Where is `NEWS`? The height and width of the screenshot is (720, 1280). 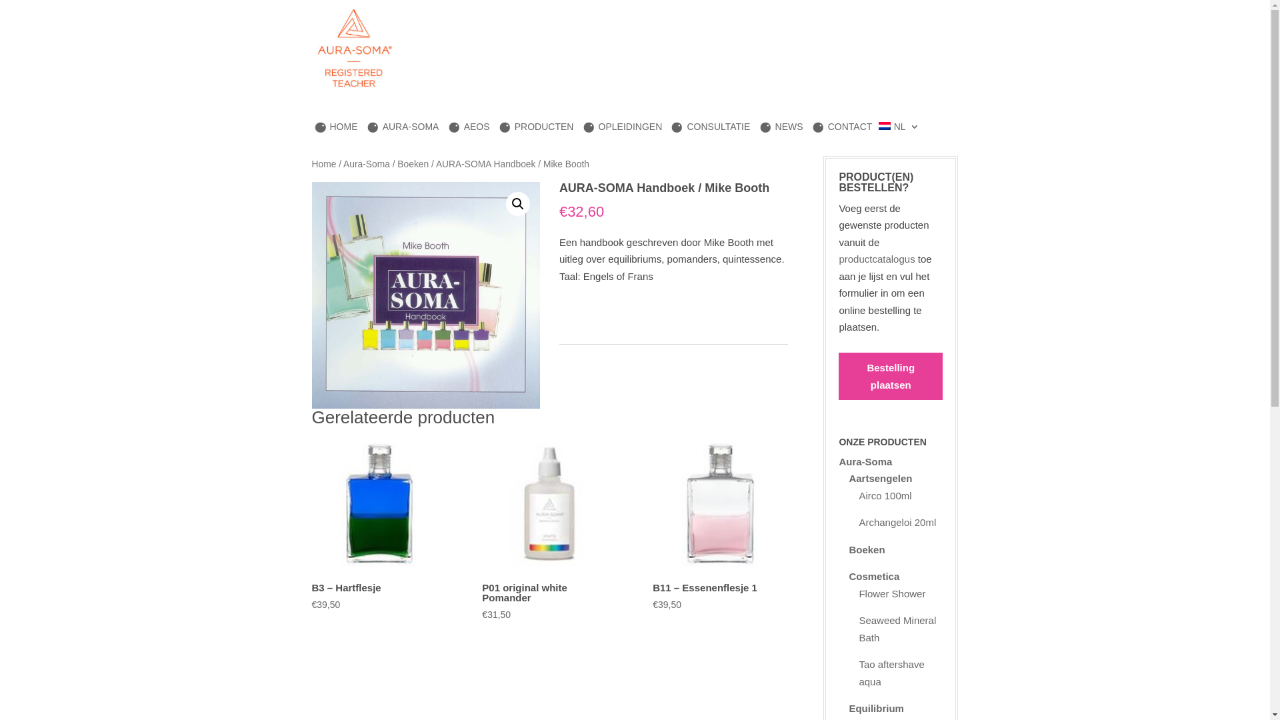 NEWS is located at coordinates (781, 127).